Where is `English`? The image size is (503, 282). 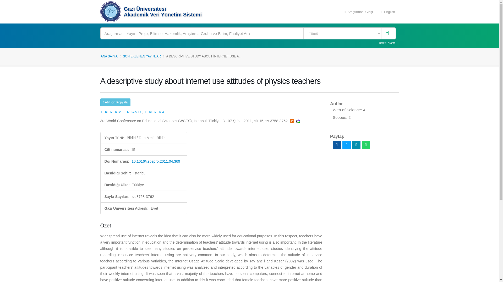
English is located at coordinates (388, 11).